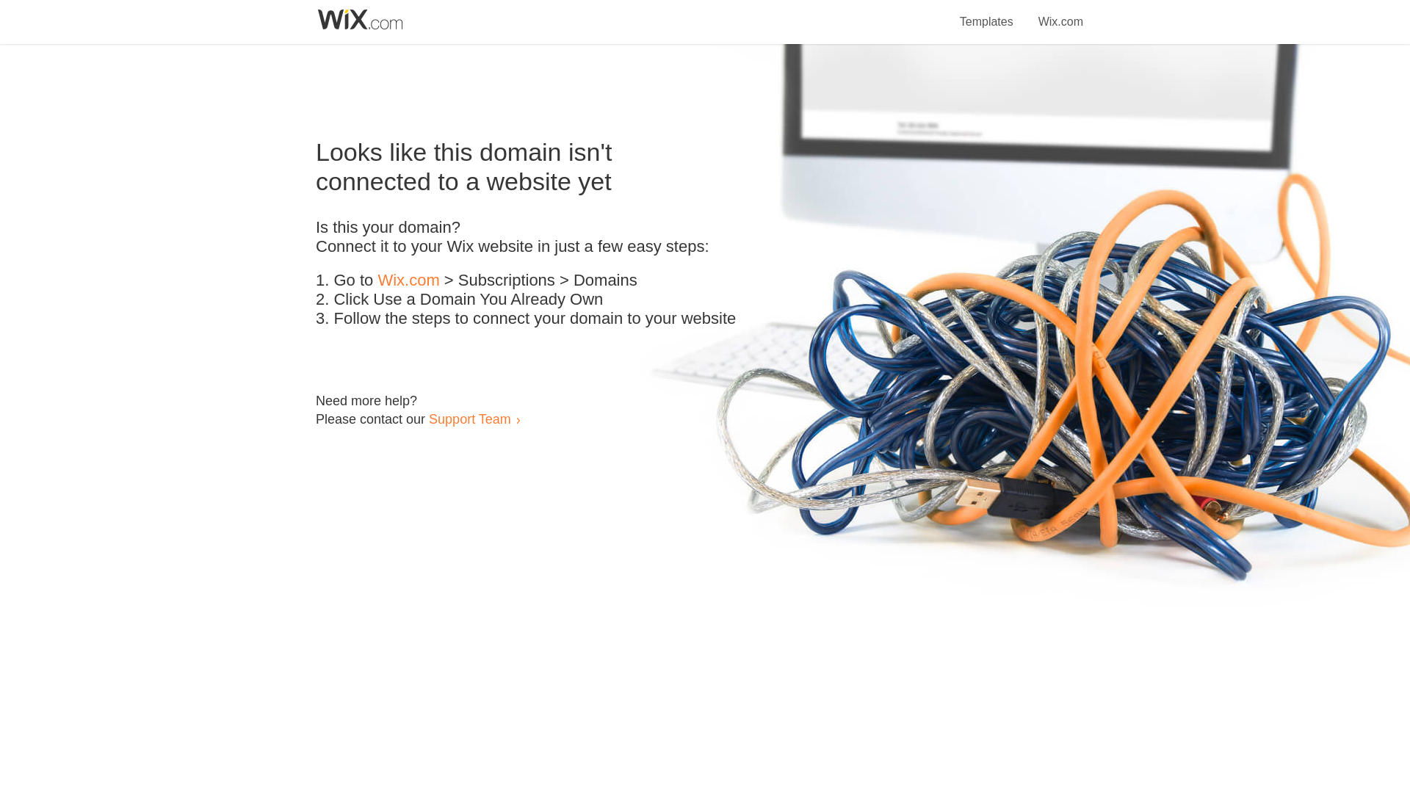 Image resolution: width=1410 pixels, height=793 pixels. I want to click on Wix.com, so click(408, 280).